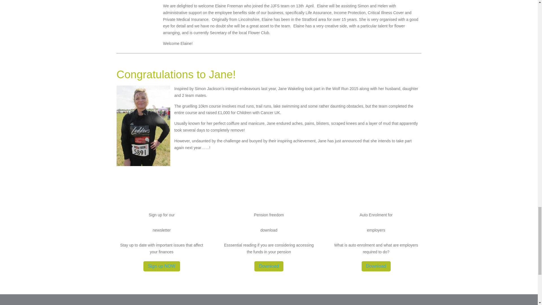 This screenshot has height=305, width=542. I want to click on Download, so click(376, 266).